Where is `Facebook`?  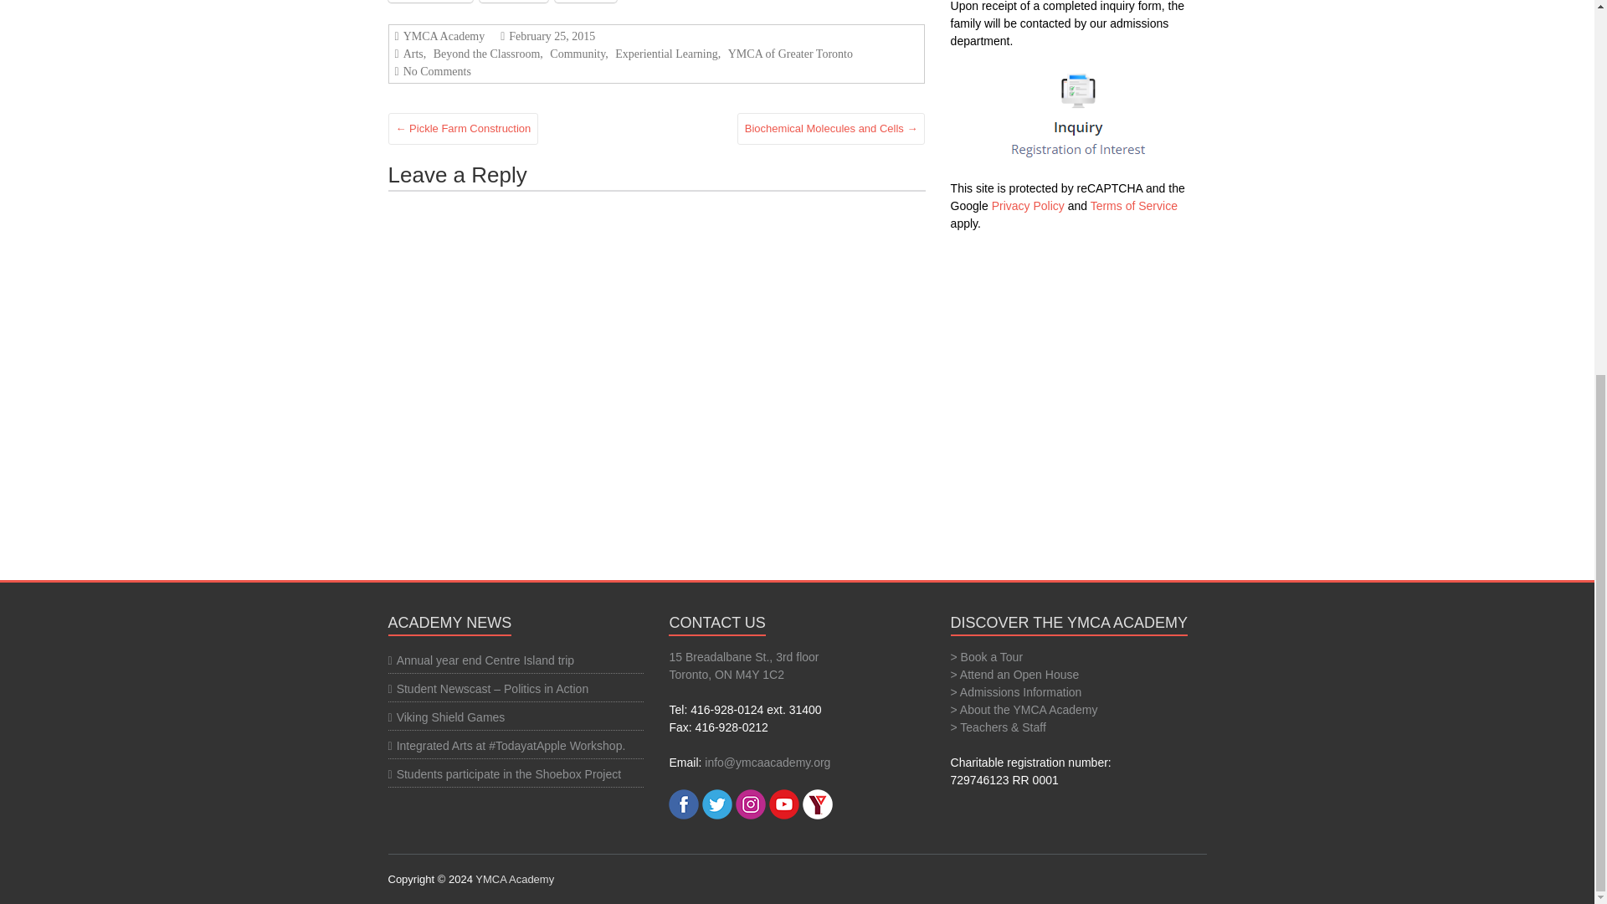
Facebook is located at coordinates (430, 2).